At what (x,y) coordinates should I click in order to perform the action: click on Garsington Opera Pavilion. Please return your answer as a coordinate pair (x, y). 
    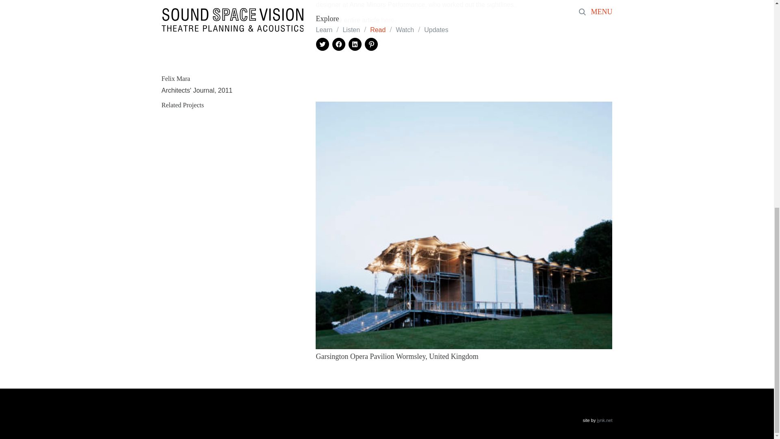
    Looking at the image, I should click on (355, 356).